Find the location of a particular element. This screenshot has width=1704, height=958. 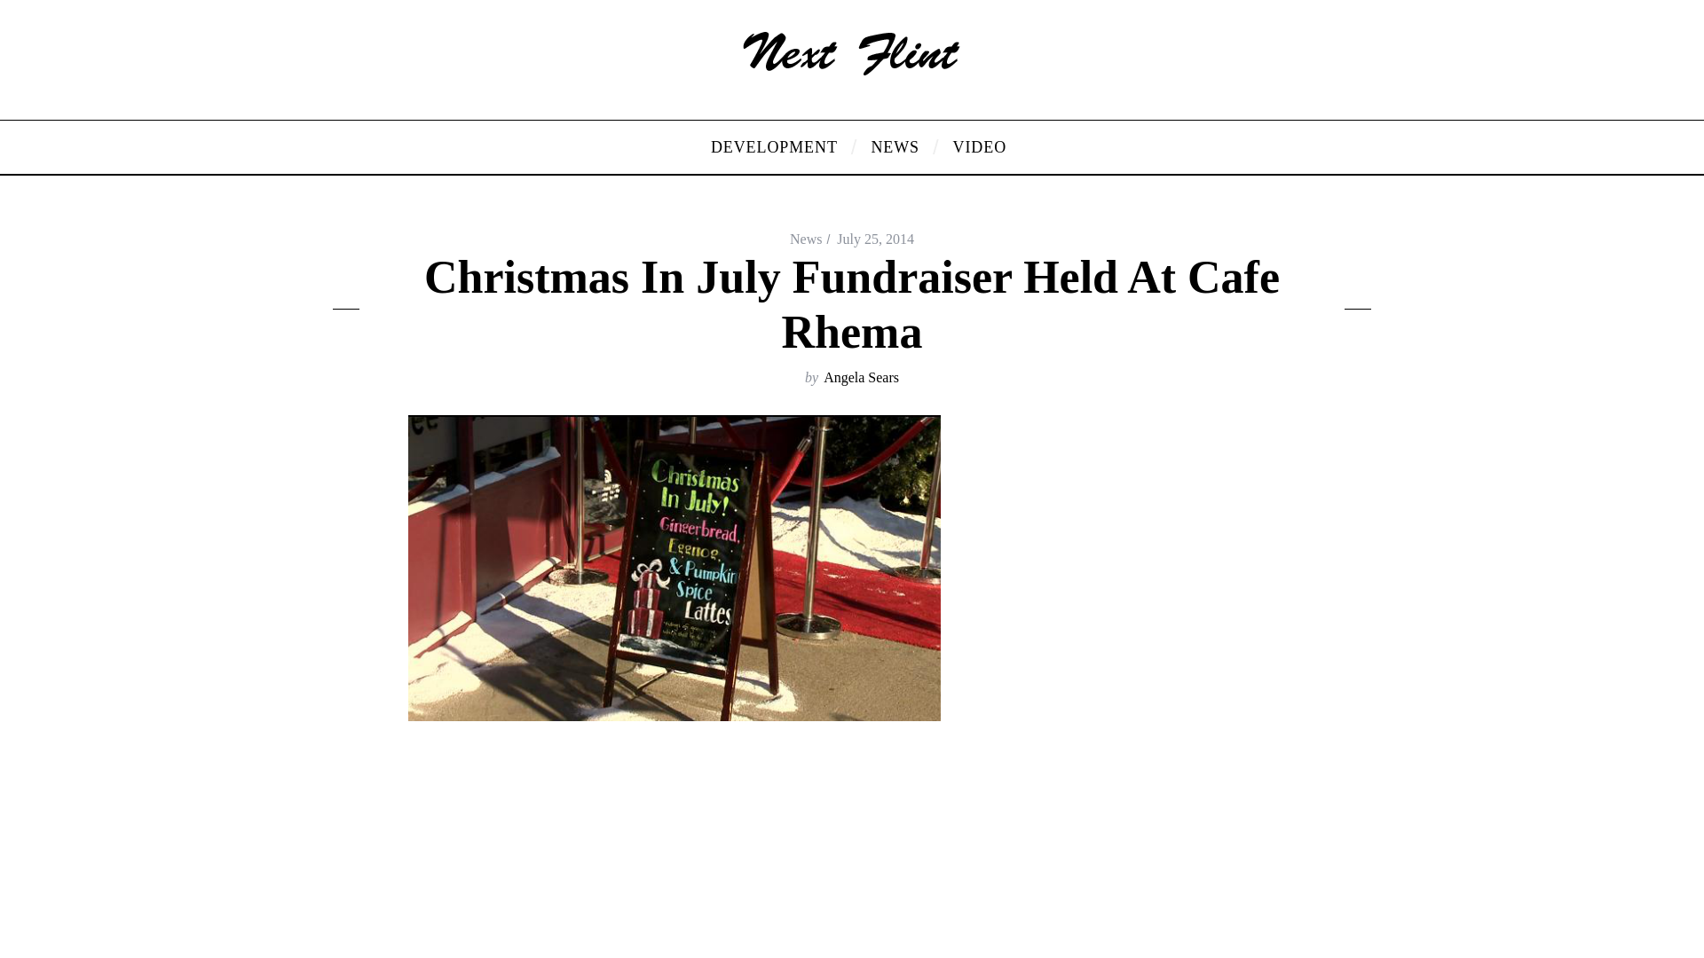

Angela Sears is located at coordinates (861, 377).